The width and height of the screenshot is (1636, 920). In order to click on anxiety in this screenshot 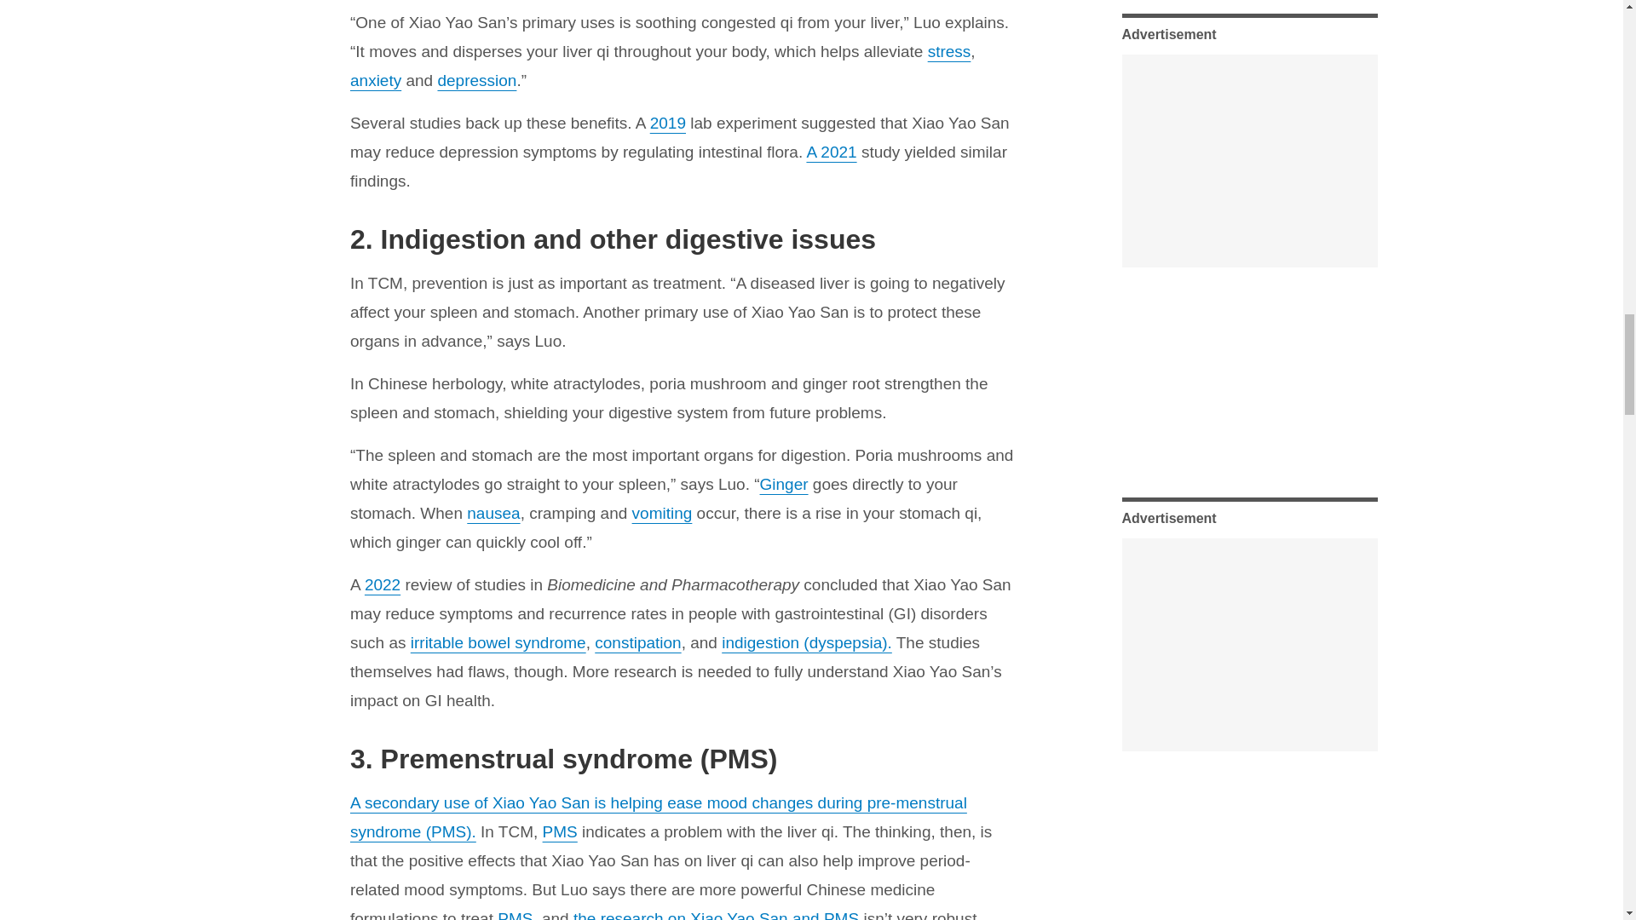, I will do `click(375, 80)`.